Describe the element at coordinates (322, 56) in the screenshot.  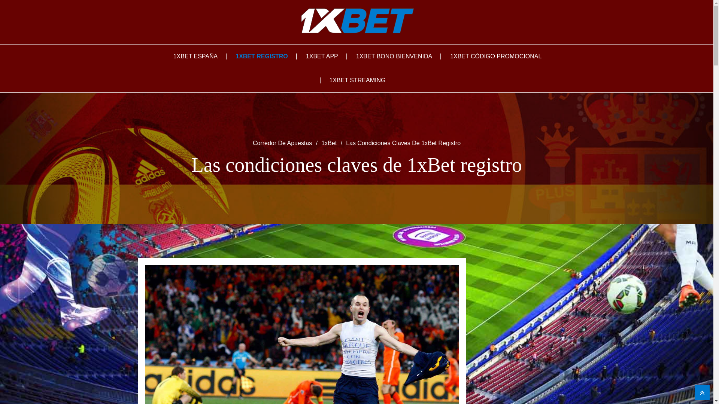
I see `1XBET APP` at that location.